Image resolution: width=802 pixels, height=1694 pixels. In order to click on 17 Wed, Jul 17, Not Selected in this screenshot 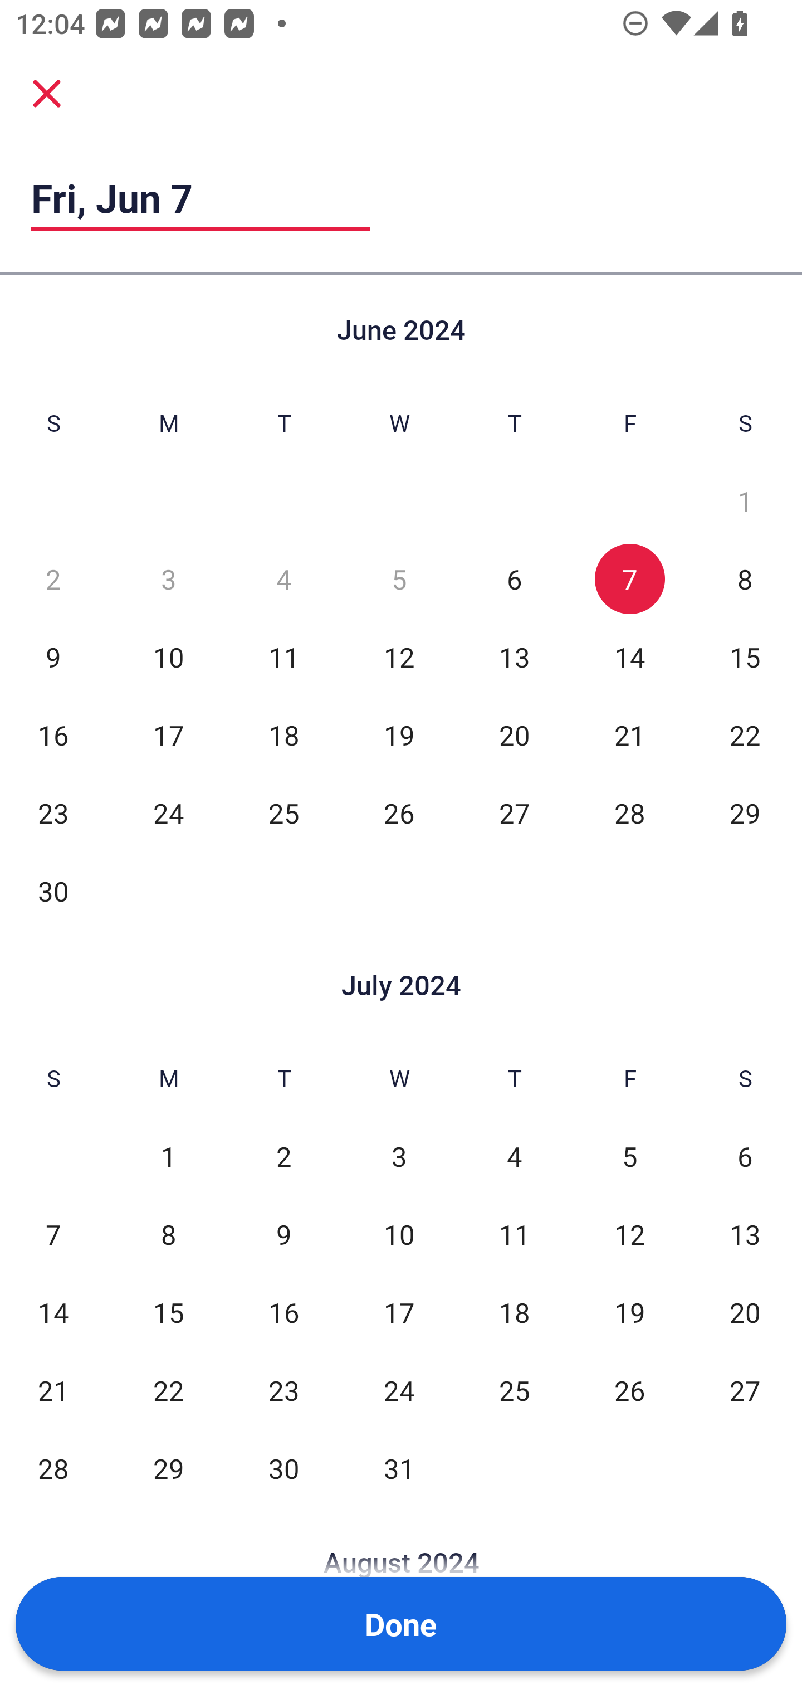, I will do `click(399, 1313)`.